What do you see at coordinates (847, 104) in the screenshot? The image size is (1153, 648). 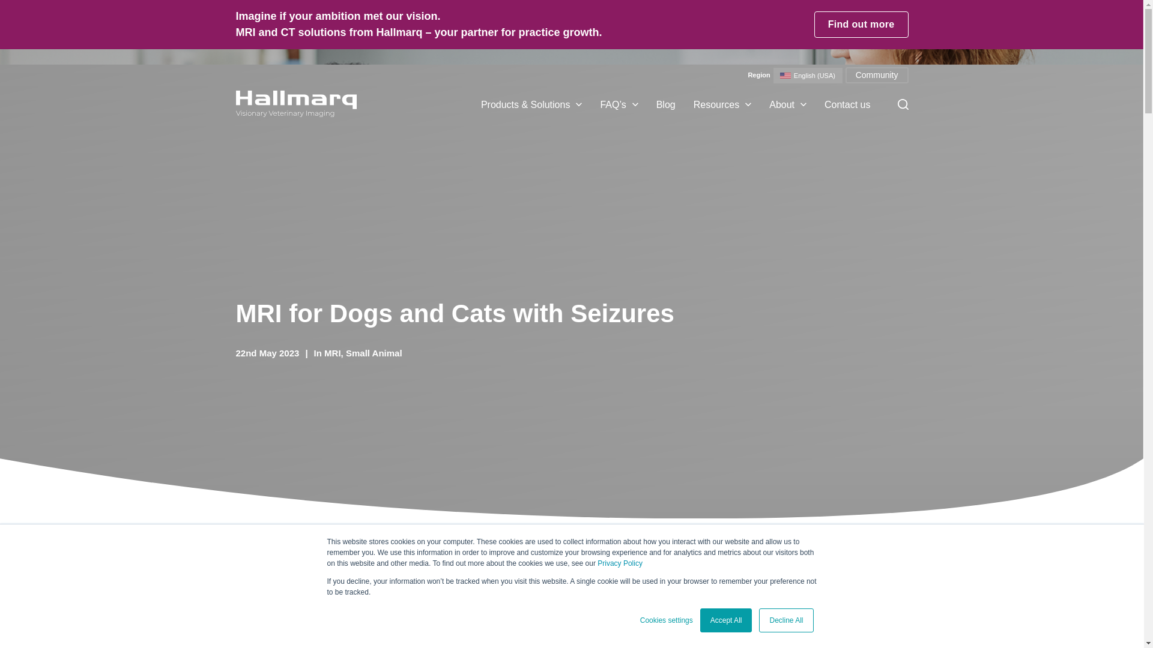 I see `Contact us` at bounding box center [847, 104].